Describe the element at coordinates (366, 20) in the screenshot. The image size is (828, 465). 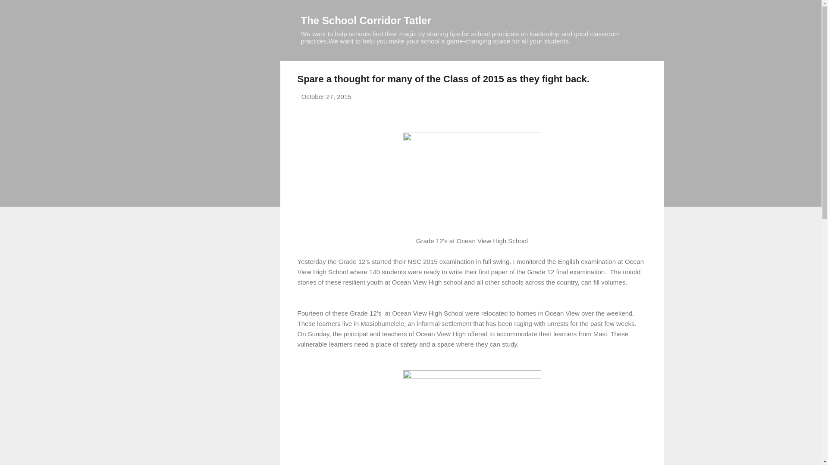
I see `The School Corridor Tatler` at that location.